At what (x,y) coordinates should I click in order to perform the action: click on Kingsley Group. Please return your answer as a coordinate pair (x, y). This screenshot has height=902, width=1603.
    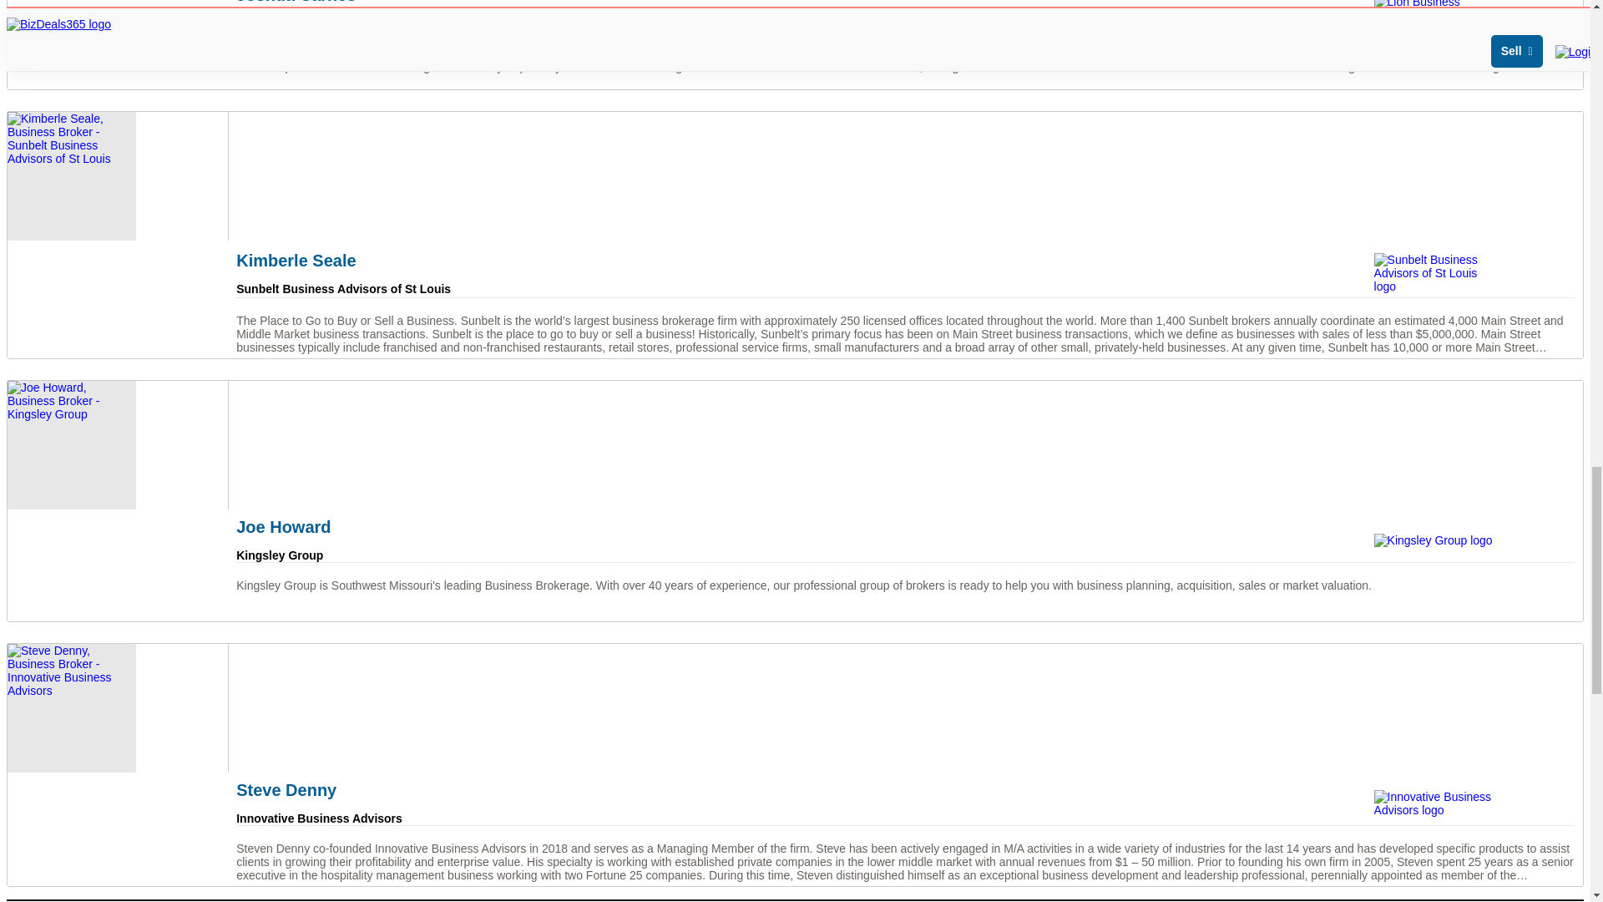
    Looking at the image, I should click on (1438, 540).